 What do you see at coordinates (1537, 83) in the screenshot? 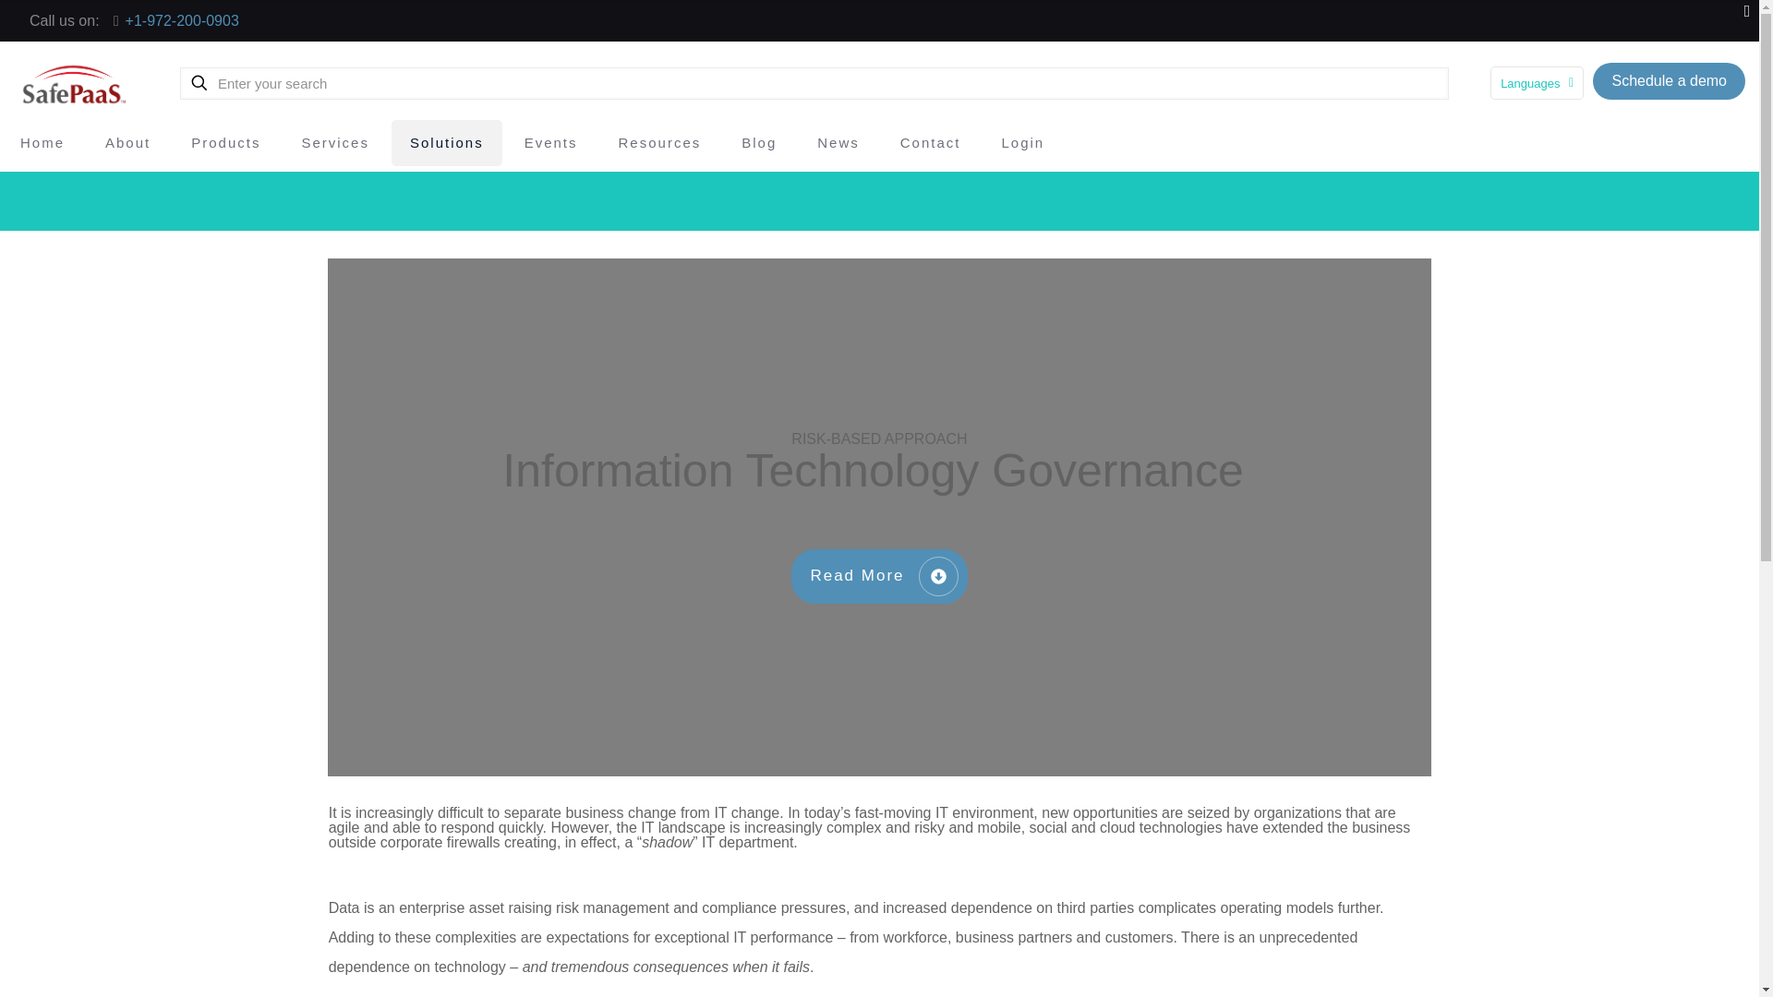
I see `Languages` at bounding box center [1537, 83].